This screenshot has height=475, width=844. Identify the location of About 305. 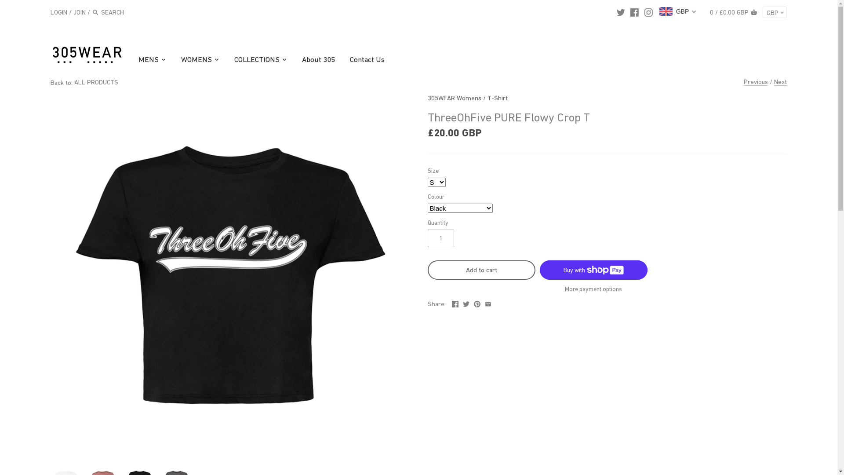
(318, 61).